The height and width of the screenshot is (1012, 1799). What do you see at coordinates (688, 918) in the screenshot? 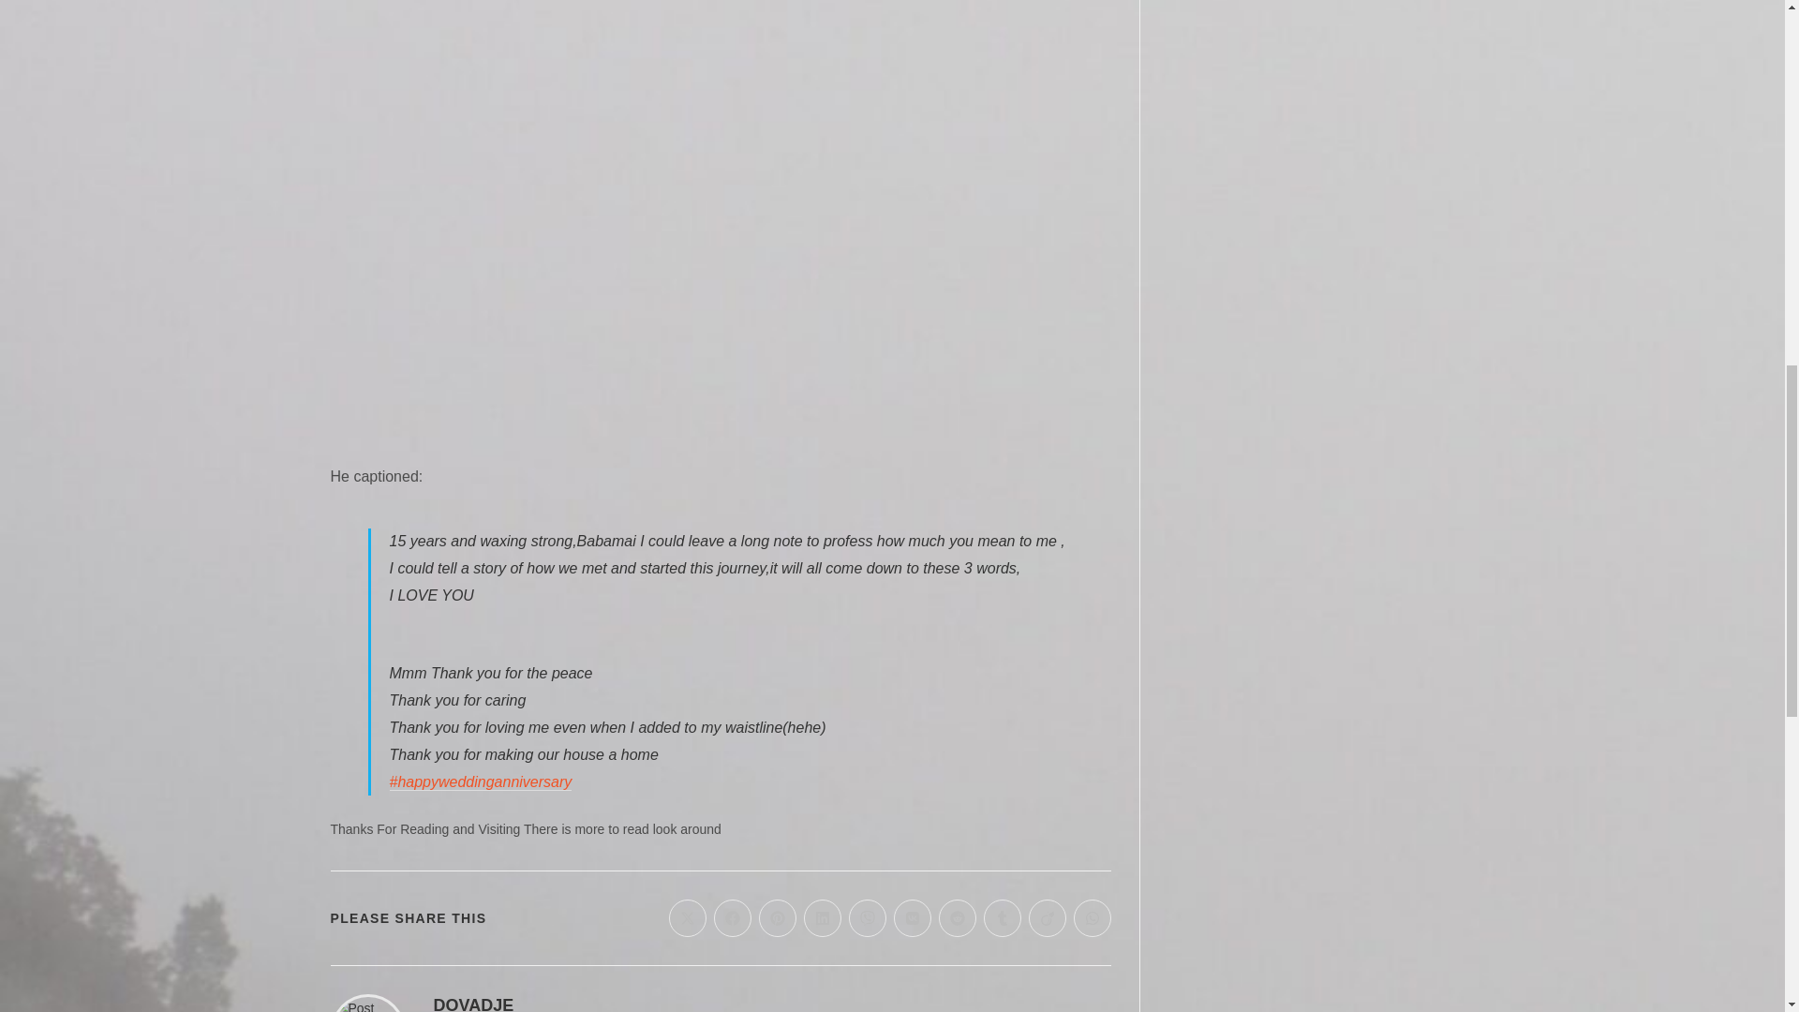
I see `Opens in a new window` at bounding box center [688, 918].